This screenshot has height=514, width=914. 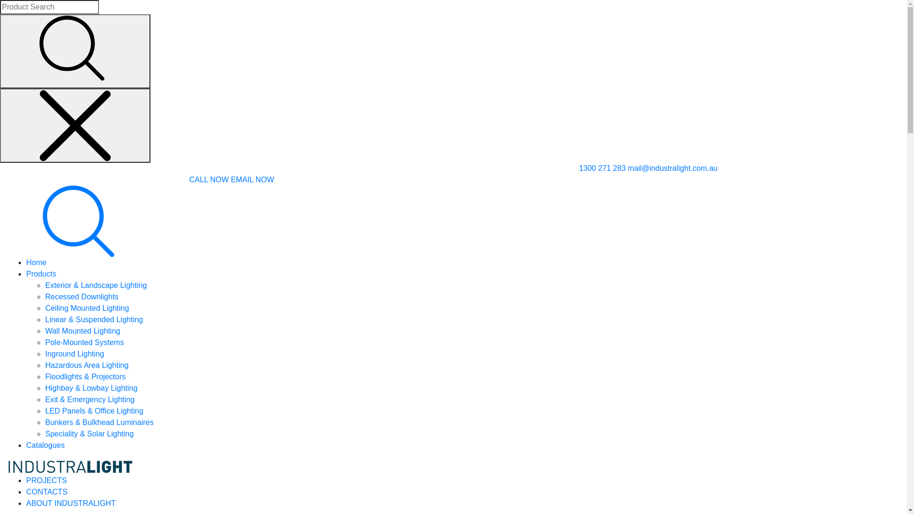 I want to click on Bunkers & Bulkhead Luminaires, so click(x=99, y=423).